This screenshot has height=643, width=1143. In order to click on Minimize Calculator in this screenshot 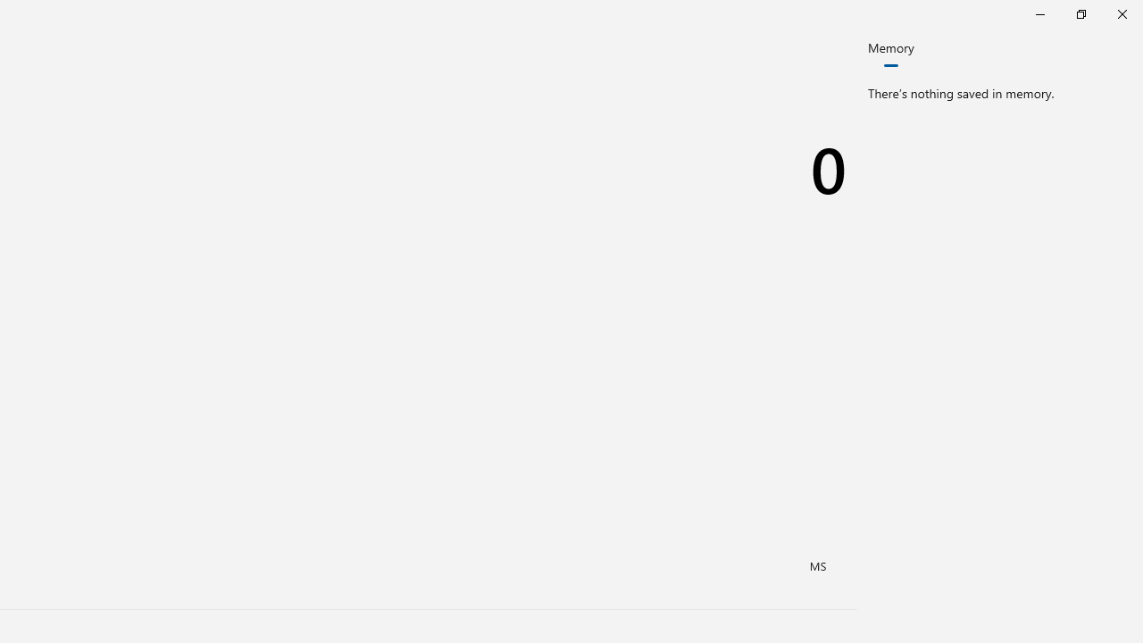, I will do `click(1039, 14)`.